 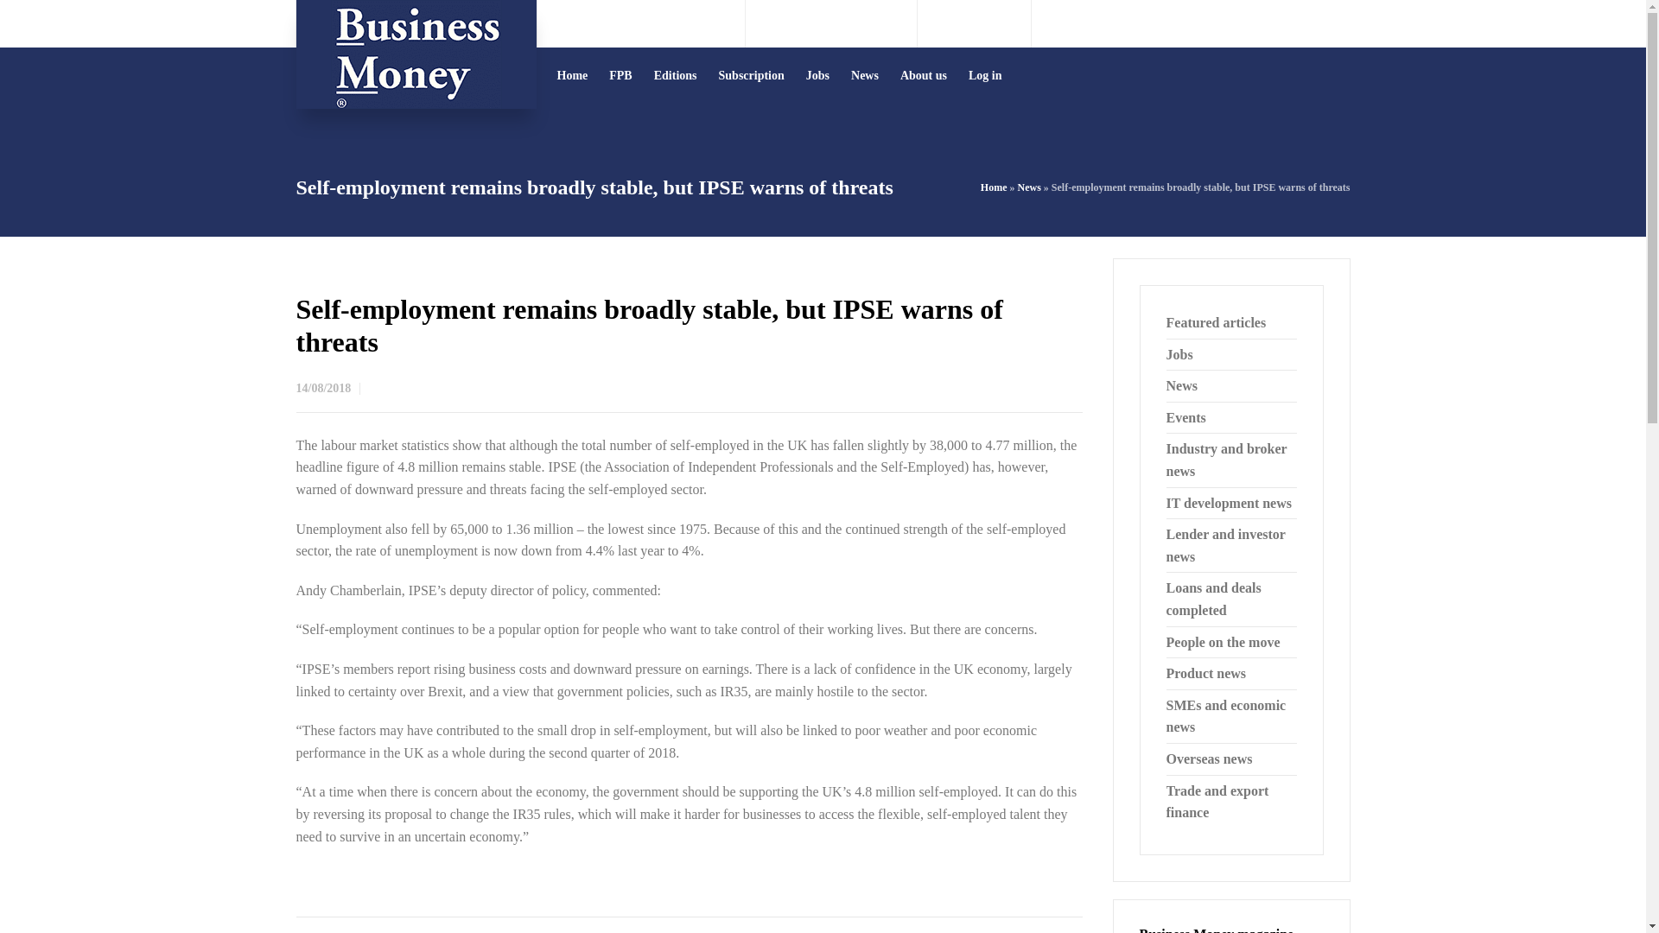 I want to click on Linkedin, so click(x=999, y=23).